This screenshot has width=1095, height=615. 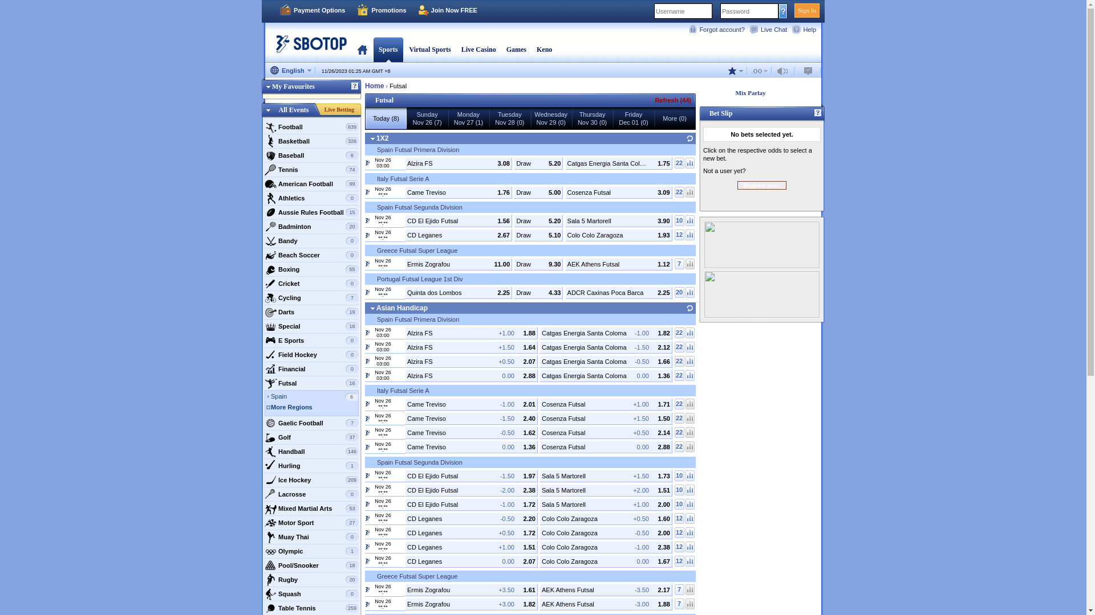 I want to click on Boxing
55, so click(x=311, y=269).